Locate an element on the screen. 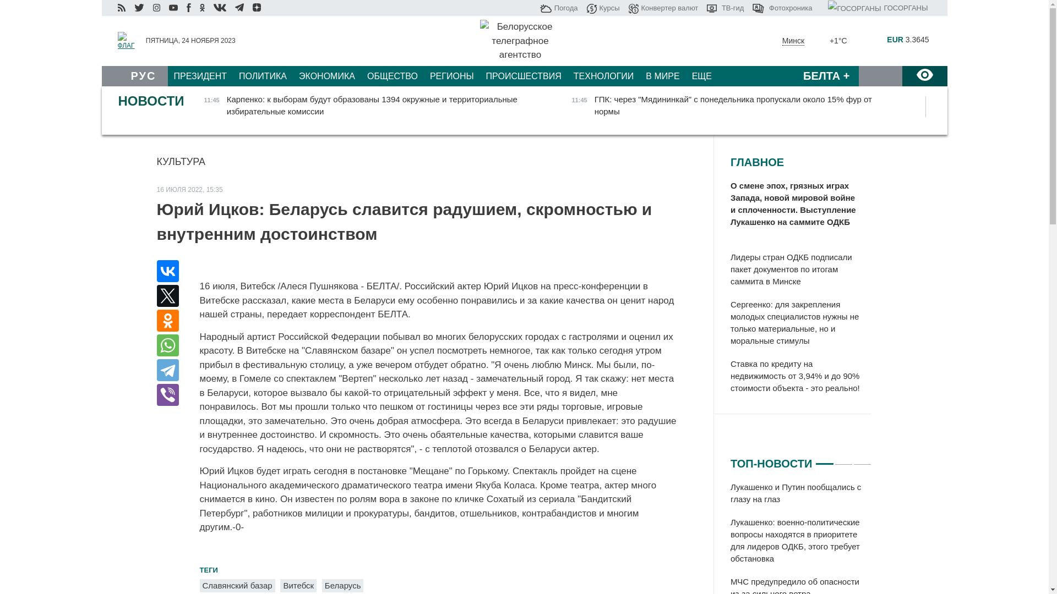 The width and height of the screenshot is (1057, 594). Viber is located at coordinates (168, 395).